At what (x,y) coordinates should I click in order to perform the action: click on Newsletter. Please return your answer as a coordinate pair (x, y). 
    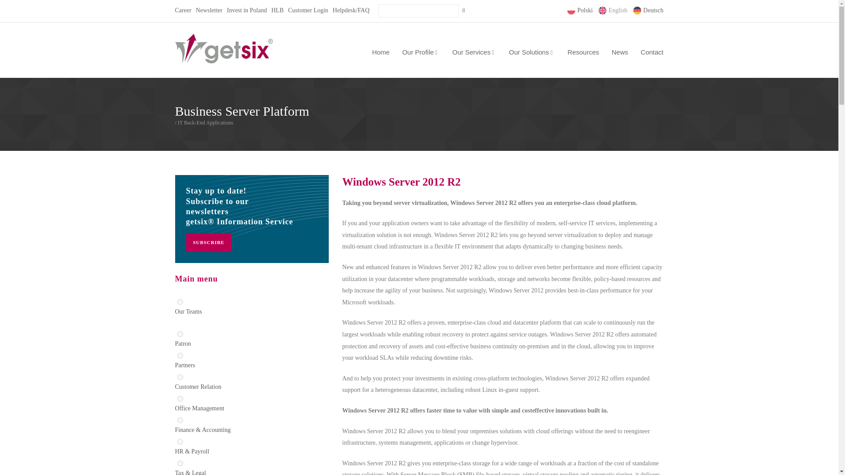
    Looking at the image, I should click on (209, 11).